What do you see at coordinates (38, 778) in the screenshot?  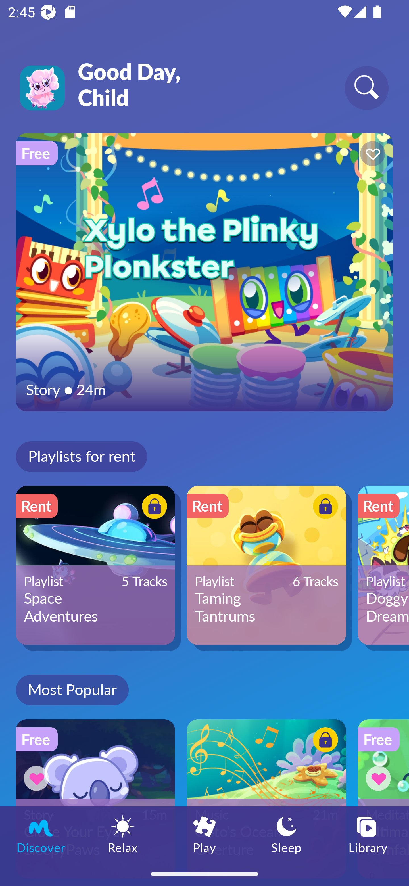 I see `Button` at bounding box center [38, 778].